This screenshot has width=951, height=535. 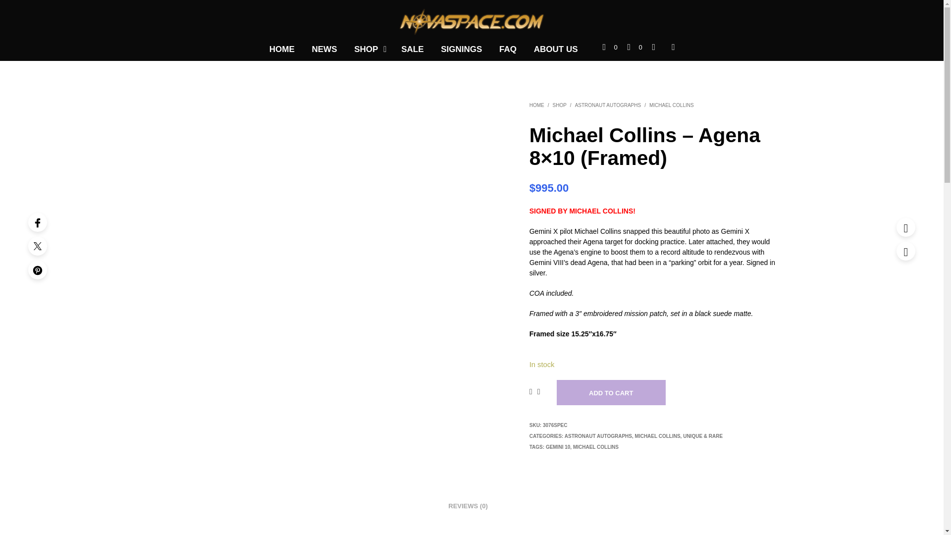 I want to click on MICHAEL COLLINS, so click(x=658, y=436).